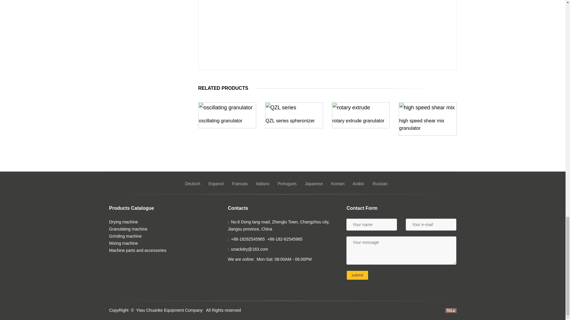  I want to click on rotary extrude granulator, so click(358, 120).